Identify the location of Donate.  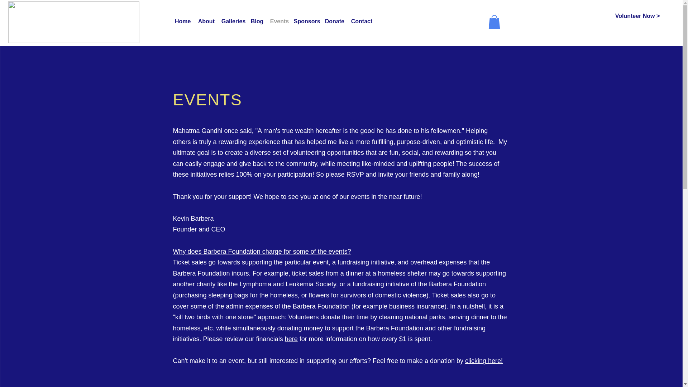
(334, 21).